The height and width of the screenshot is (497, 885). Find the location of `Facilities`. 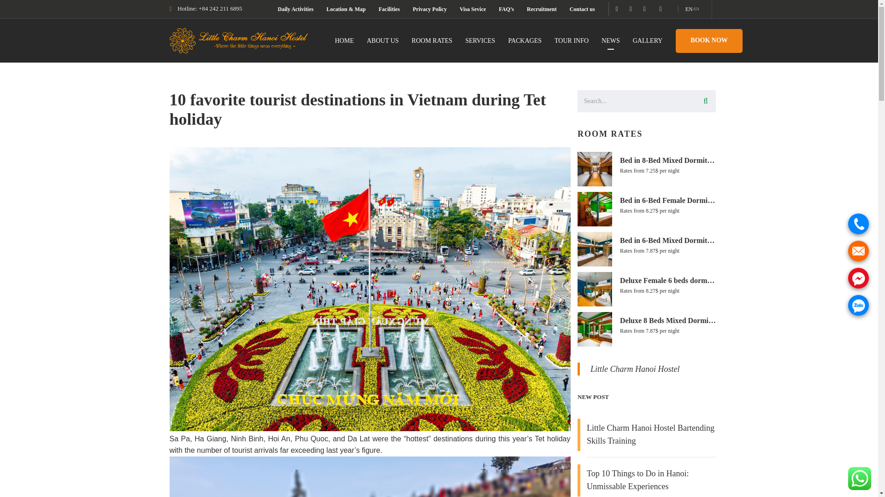

Facilities is located at coordinates (389, 9).